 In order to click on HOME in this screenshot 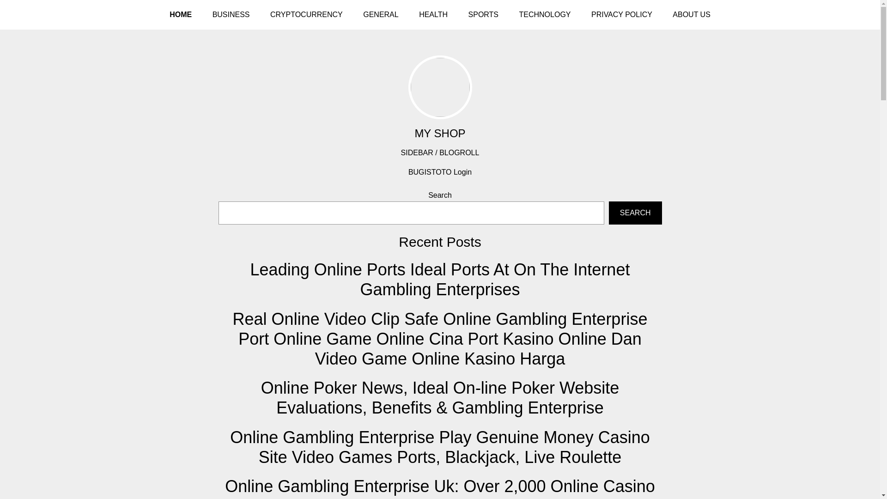, I will do `click(181, 15)`.